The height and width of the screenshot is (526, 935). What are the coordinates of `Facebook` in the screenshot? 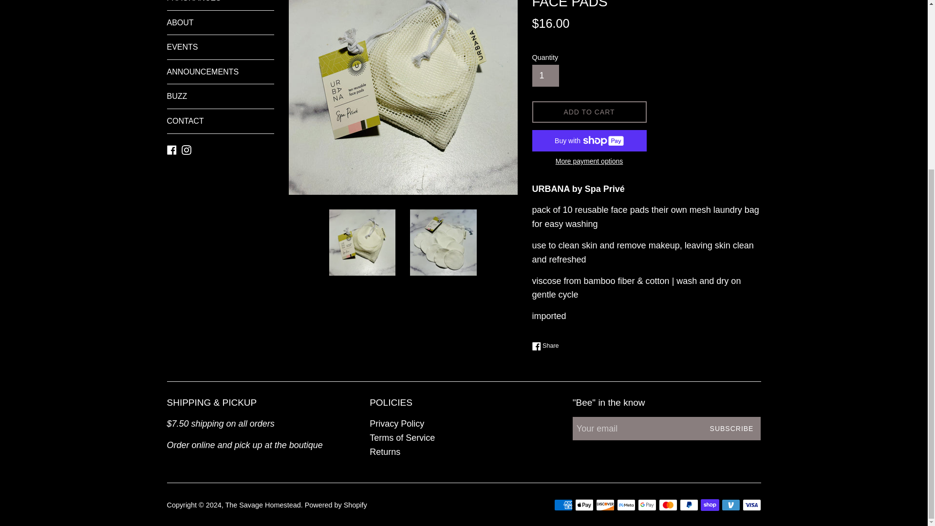 It's located at (171, 150).